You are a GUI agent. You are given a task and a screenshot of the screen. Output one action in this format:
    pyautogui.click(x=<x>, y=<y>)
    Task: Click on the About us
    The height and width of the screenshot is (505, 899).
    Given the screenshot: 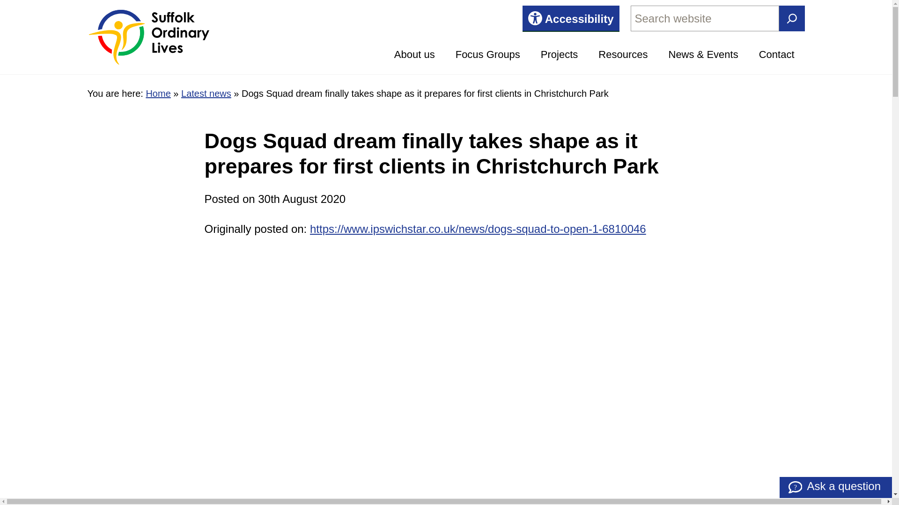 What is the action you would take?
    pyautogui.click(x=415, y=55)
    